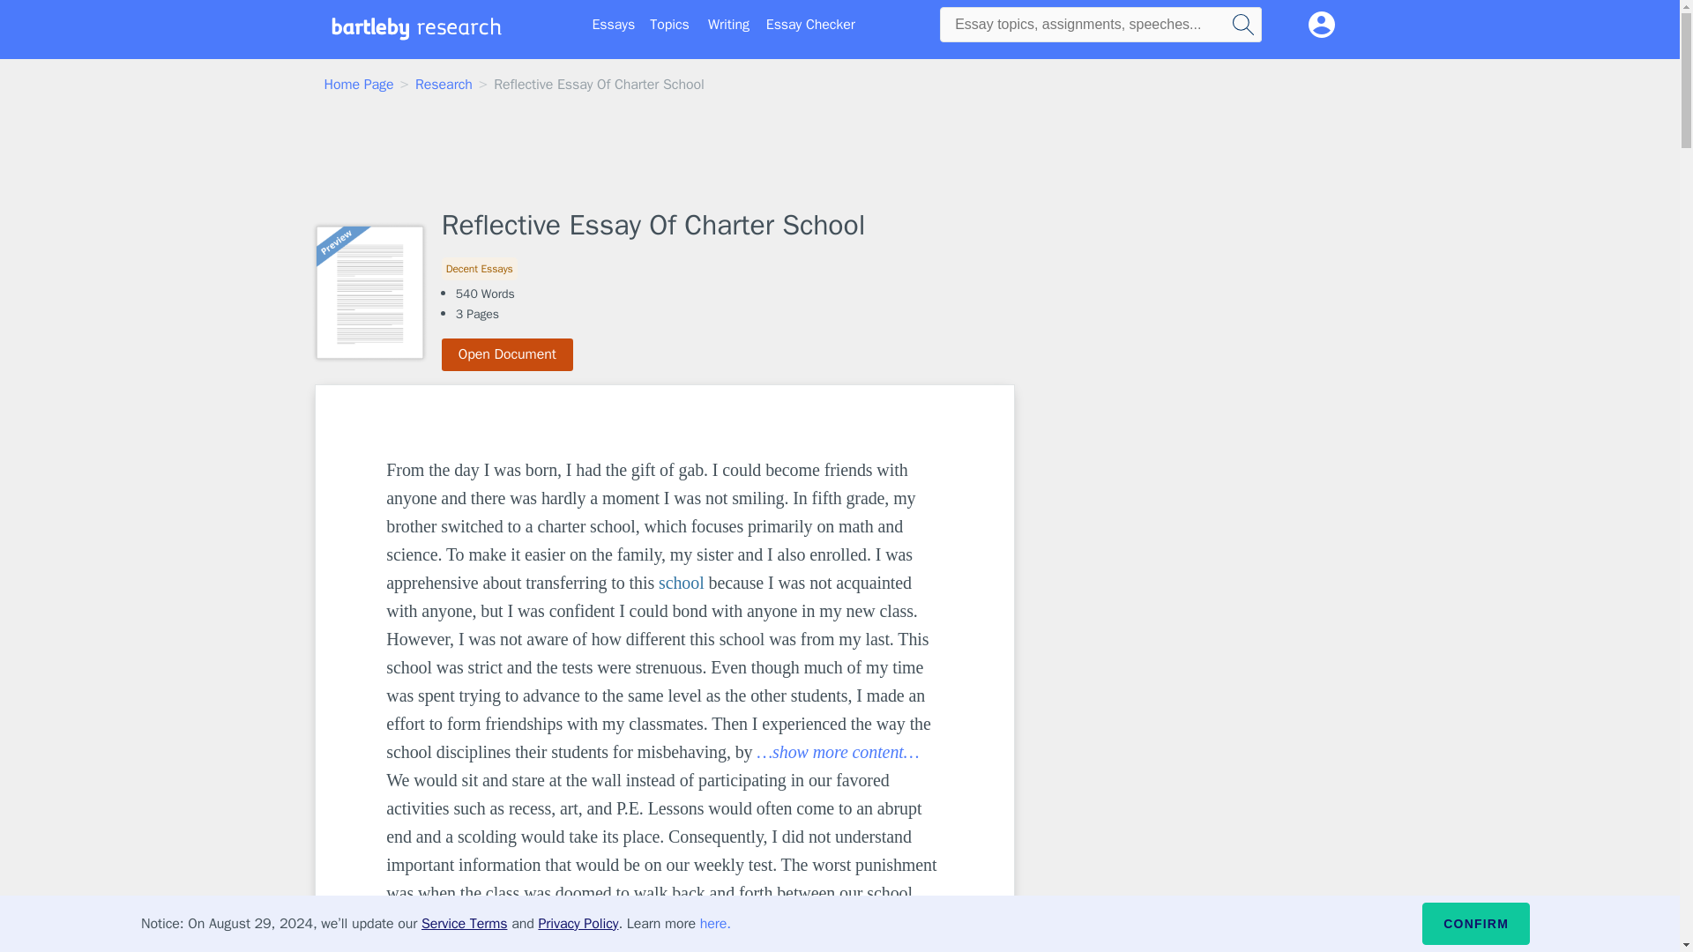  What do you see at coordinates (681, 582) in the screenshot?
I see `school` at bounding box center [681, 582].